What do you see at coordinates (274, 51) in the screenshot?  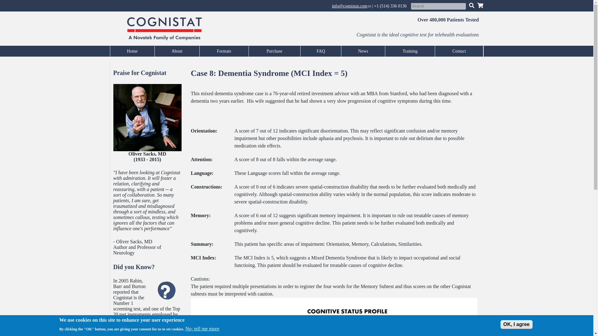 I see `Purchase Cognistat` at bounding box center [274, 51].